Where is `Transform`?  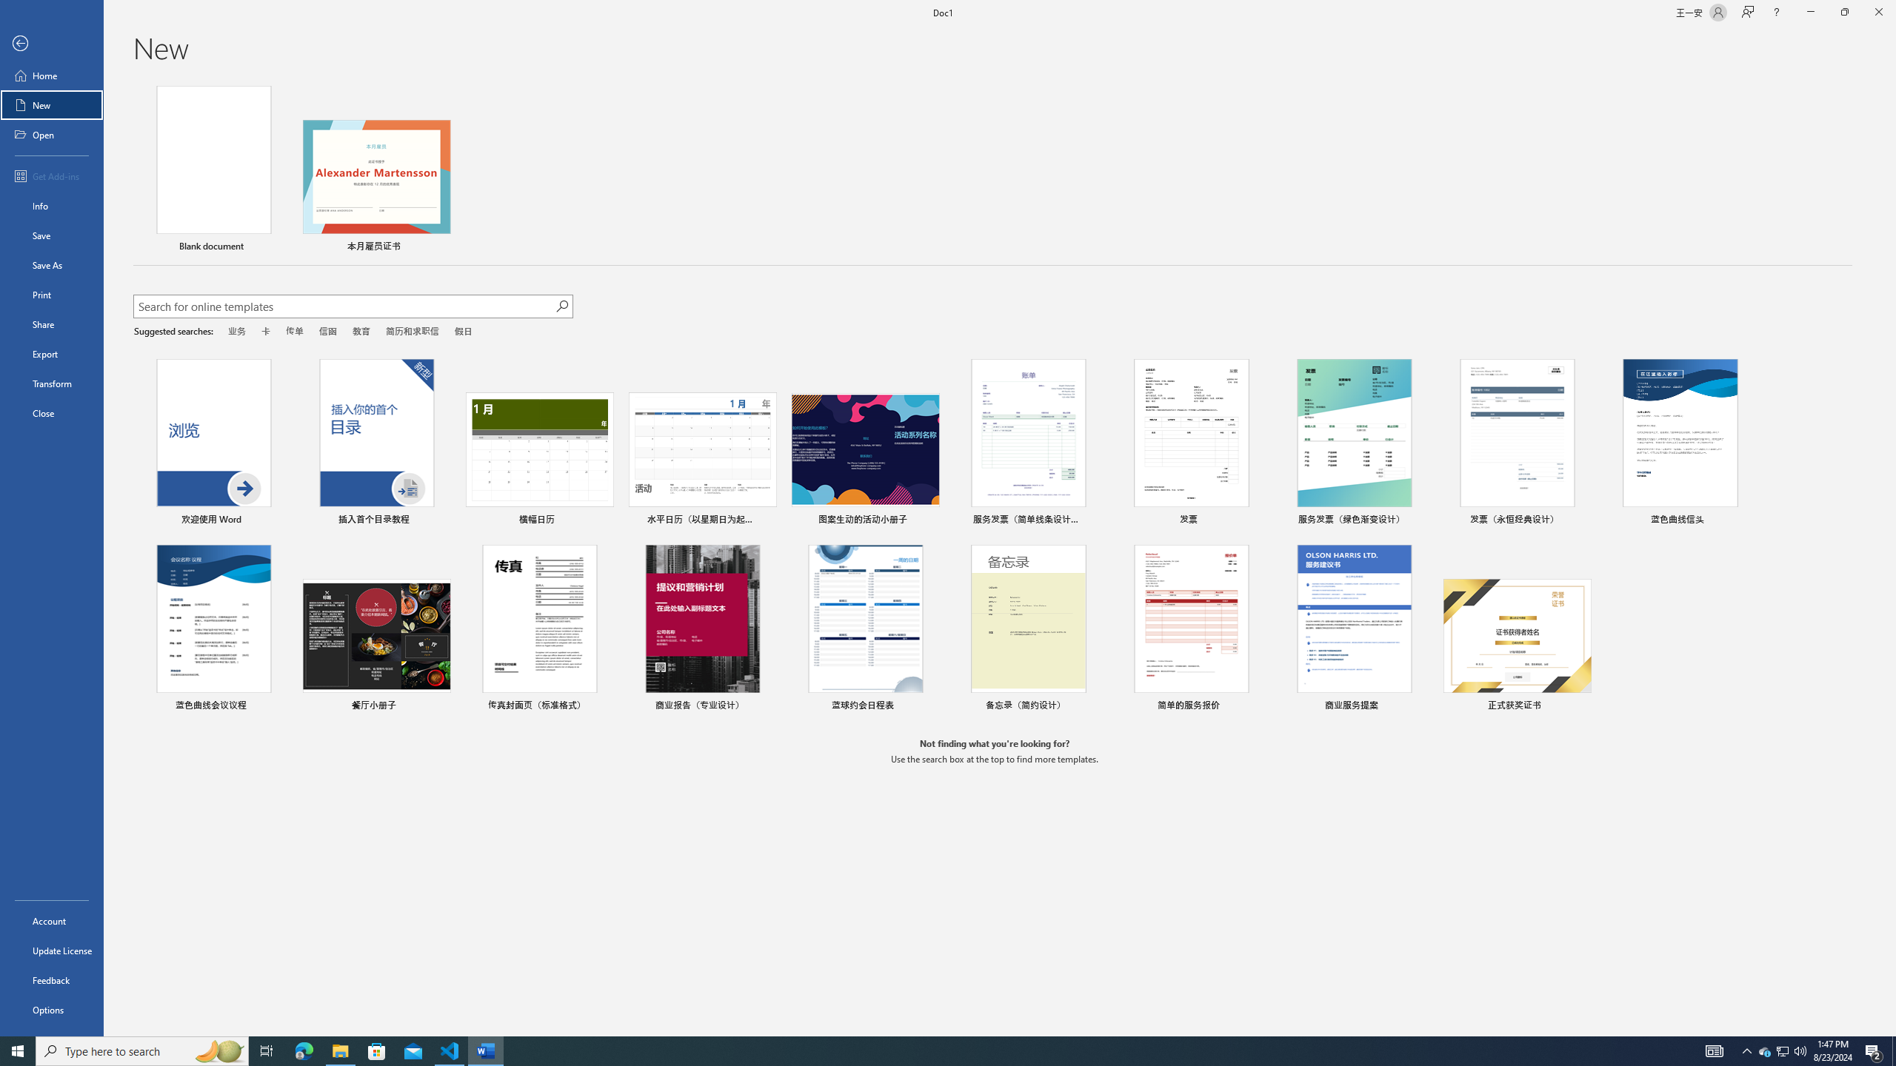
Transform is located at coordinates (52, 383).